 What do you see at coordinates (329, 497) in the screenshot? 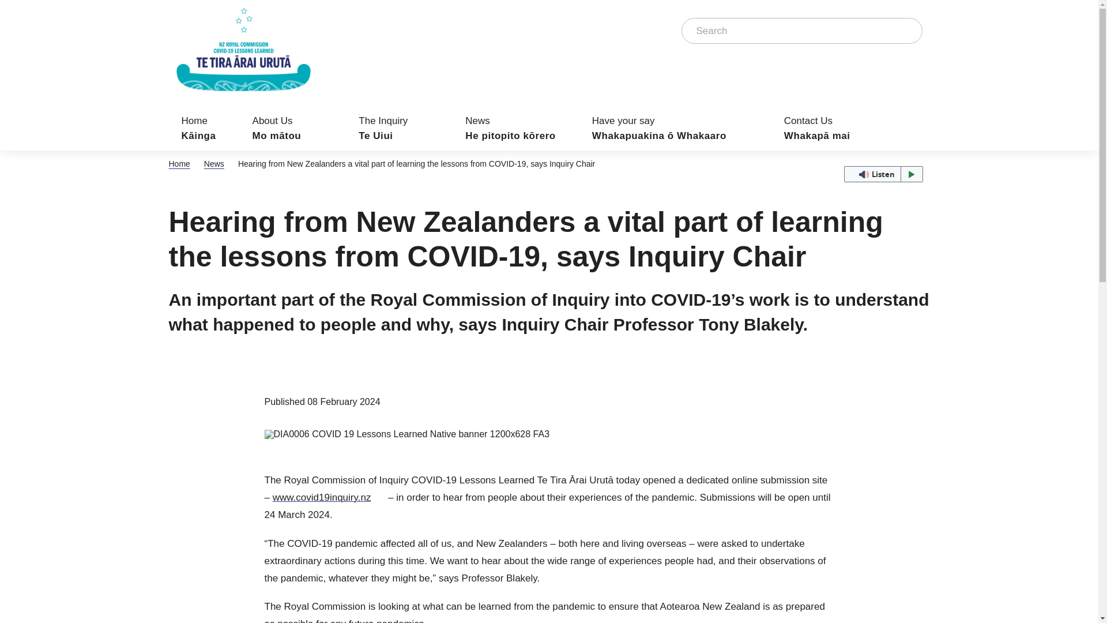
I see `www.covid19inquiry.nz` at bounding box center [329, 497].